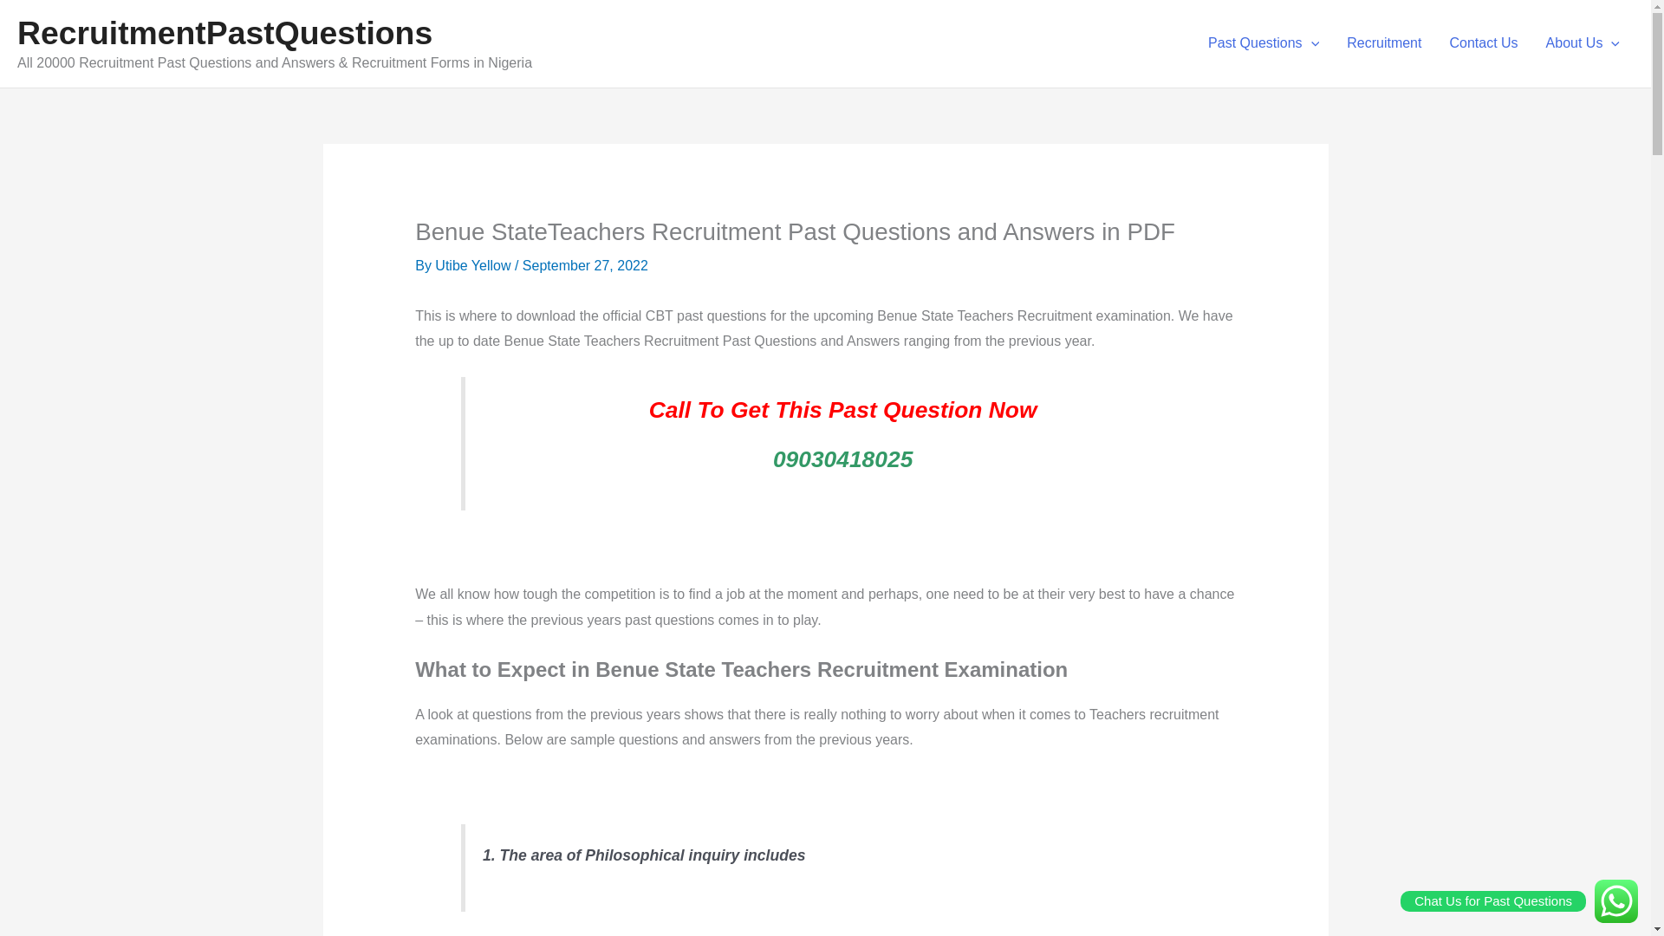 This screenshot has width=1664, height=936. What do you see at coordinates (1482, 42) in the screenshot?
I see `Contact Us` at bounding box center [1482, 42].